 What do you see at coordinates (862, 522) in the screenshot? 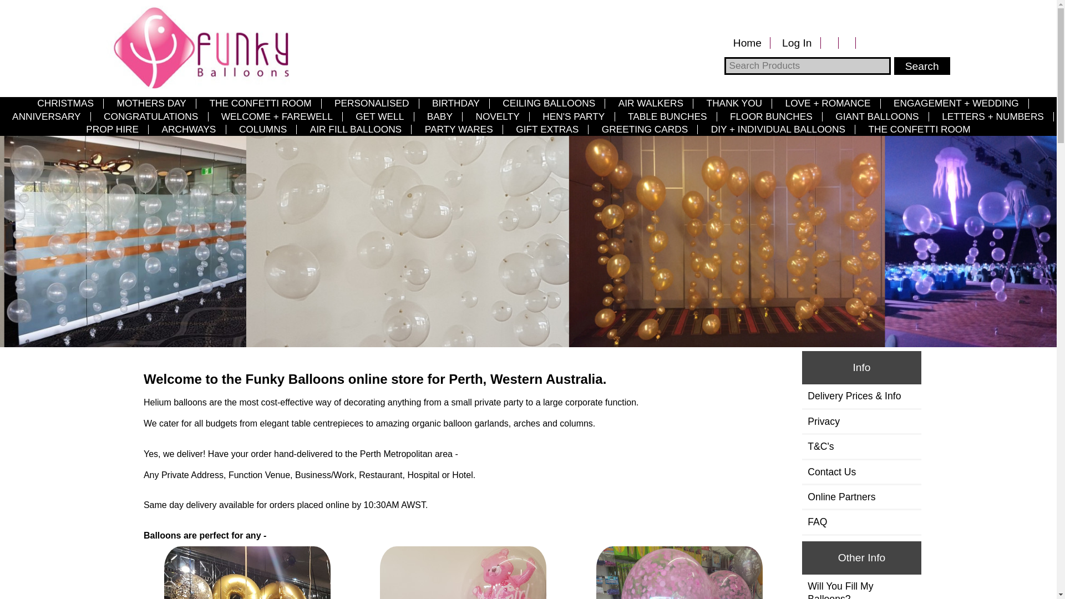
I see `FAQ` at bounding box center [862, 522].